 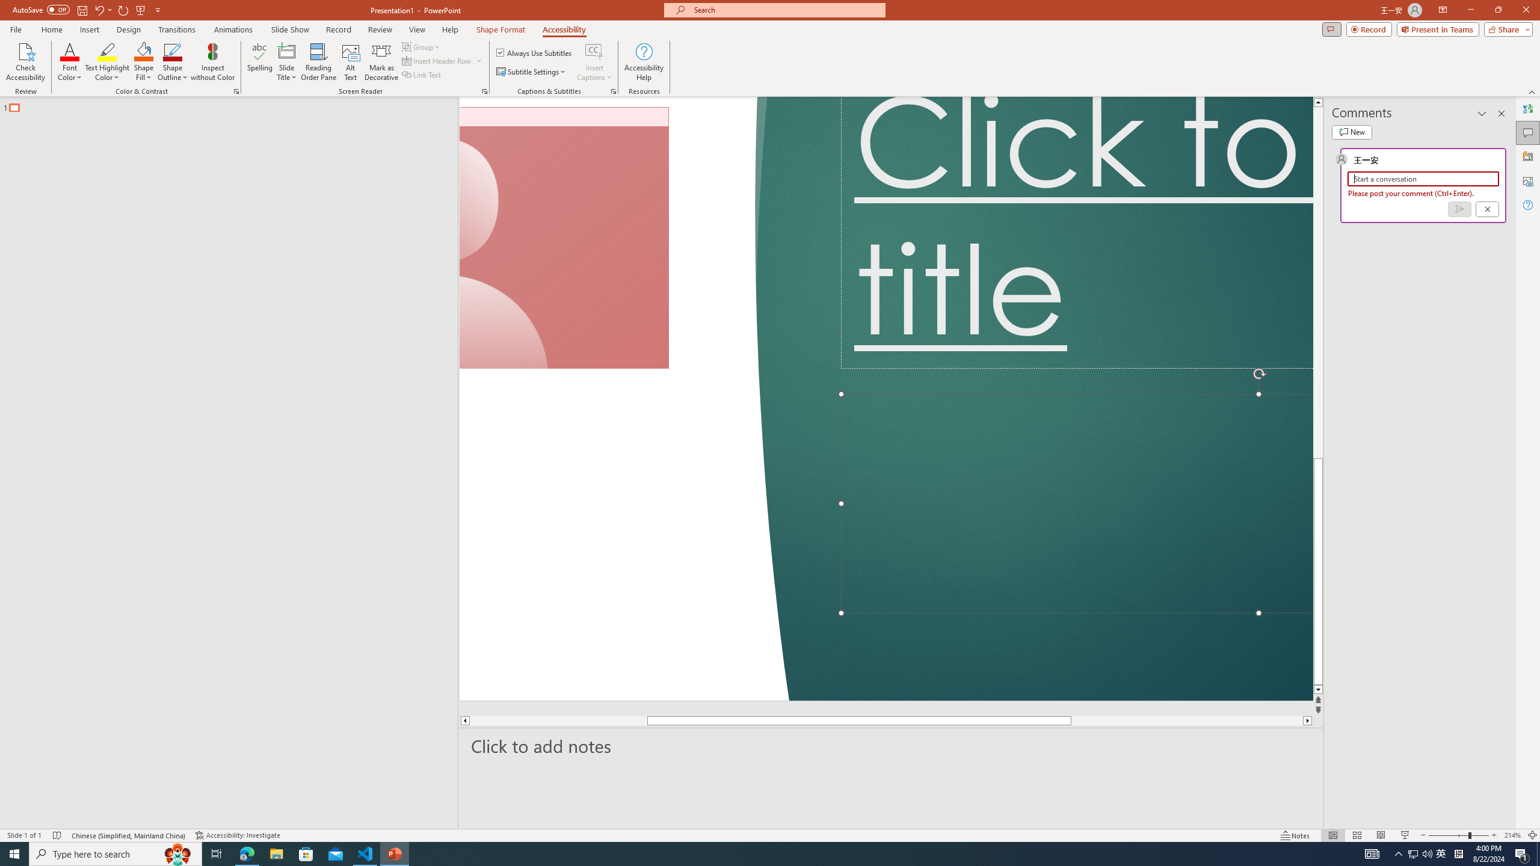 What do you see at coordinates (1351, 846) in the screenshot?
I see `Class: Image` at bounding box center [1351, 846].